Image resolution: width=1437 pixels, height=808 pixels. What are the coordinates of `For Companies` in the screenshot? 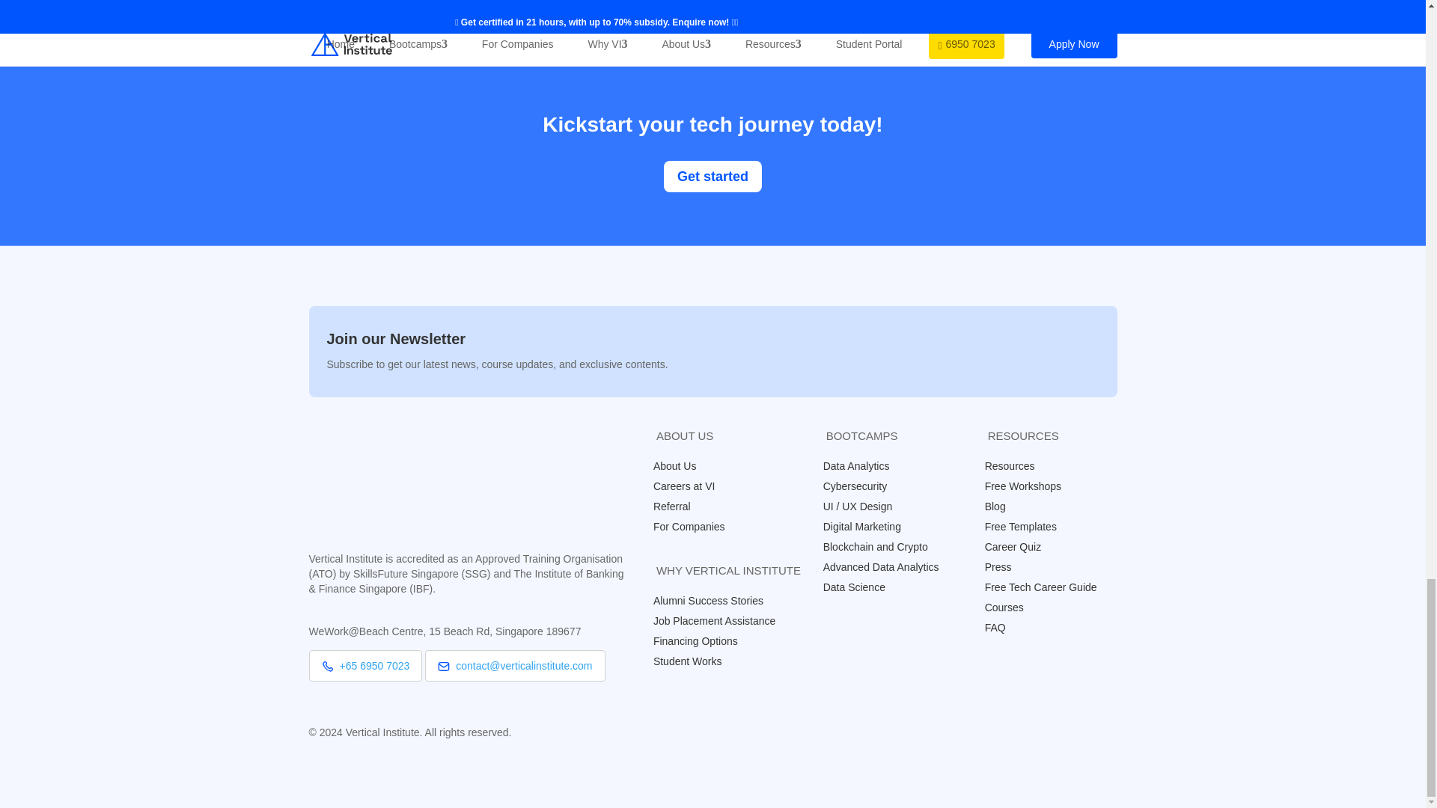 It's located at (696, 526).